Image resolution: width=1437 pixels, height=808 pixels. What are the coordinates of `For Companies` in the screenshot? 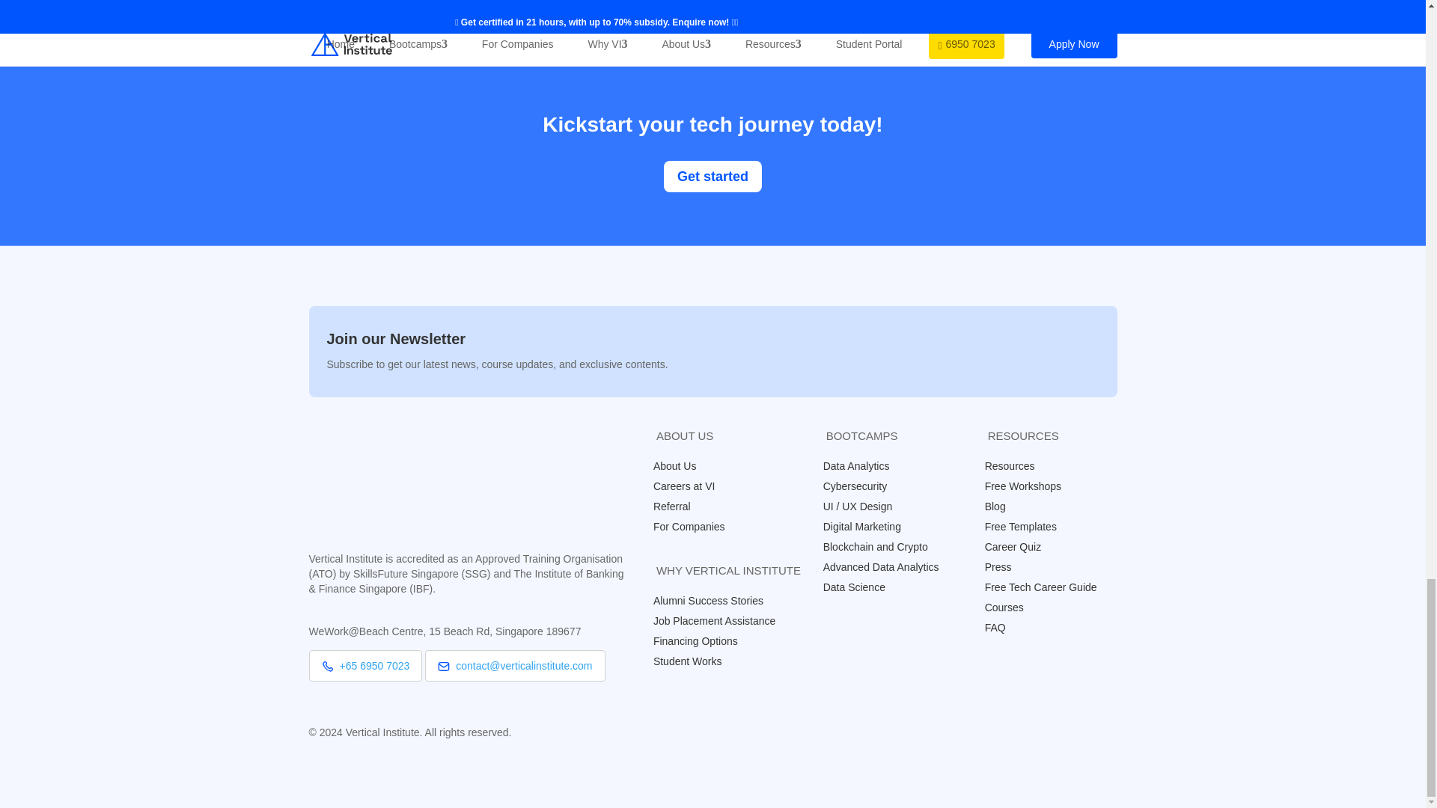 It's located at (696, 526).